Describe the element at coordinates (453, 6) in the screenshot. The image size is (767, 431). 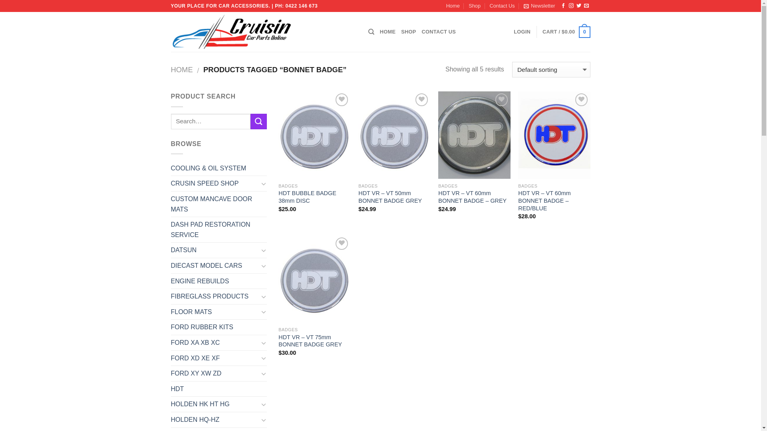
I see `Home` at that location.